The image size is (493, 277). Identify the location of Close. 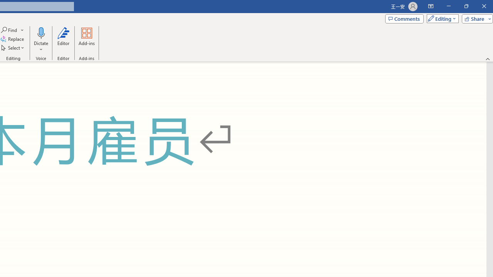
(484, 6).